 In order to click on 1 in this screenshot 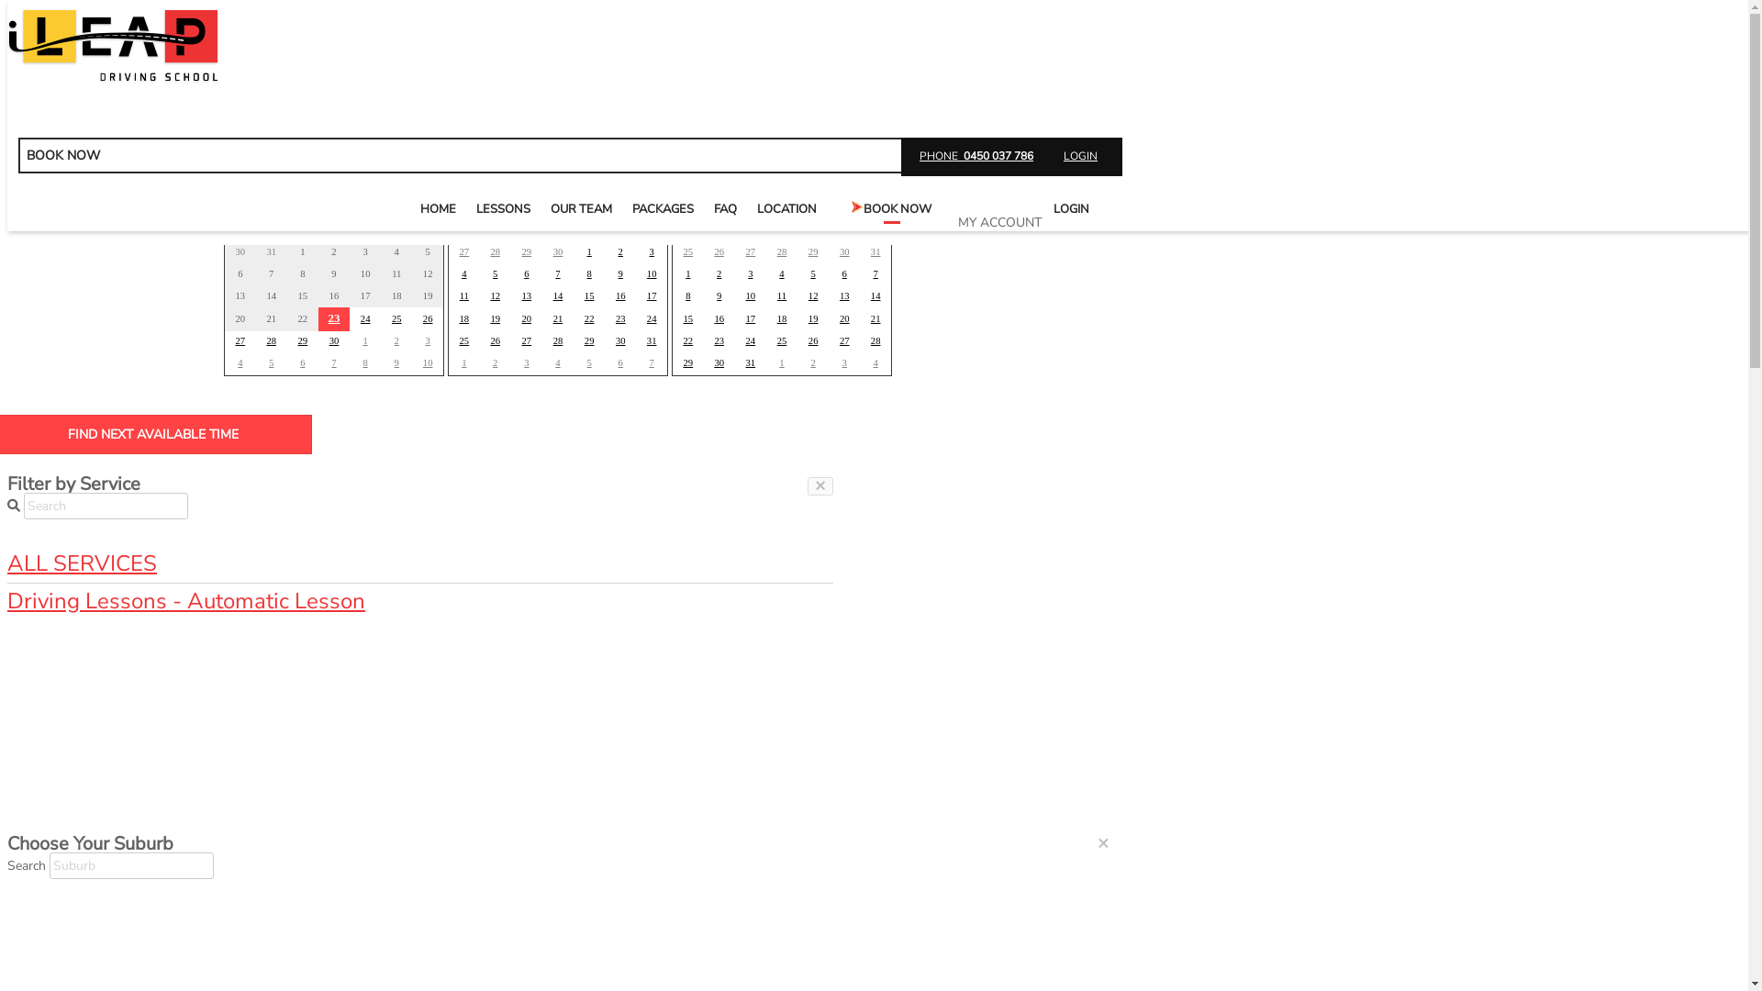, I will do `click(589, 251)`.